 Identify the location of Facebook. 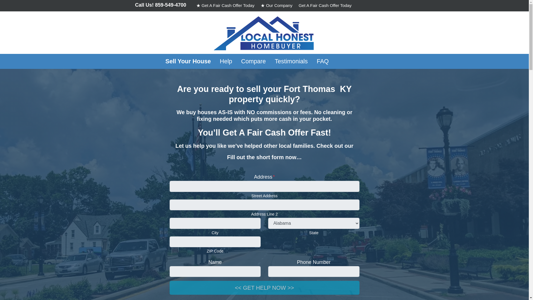
(371, 6).